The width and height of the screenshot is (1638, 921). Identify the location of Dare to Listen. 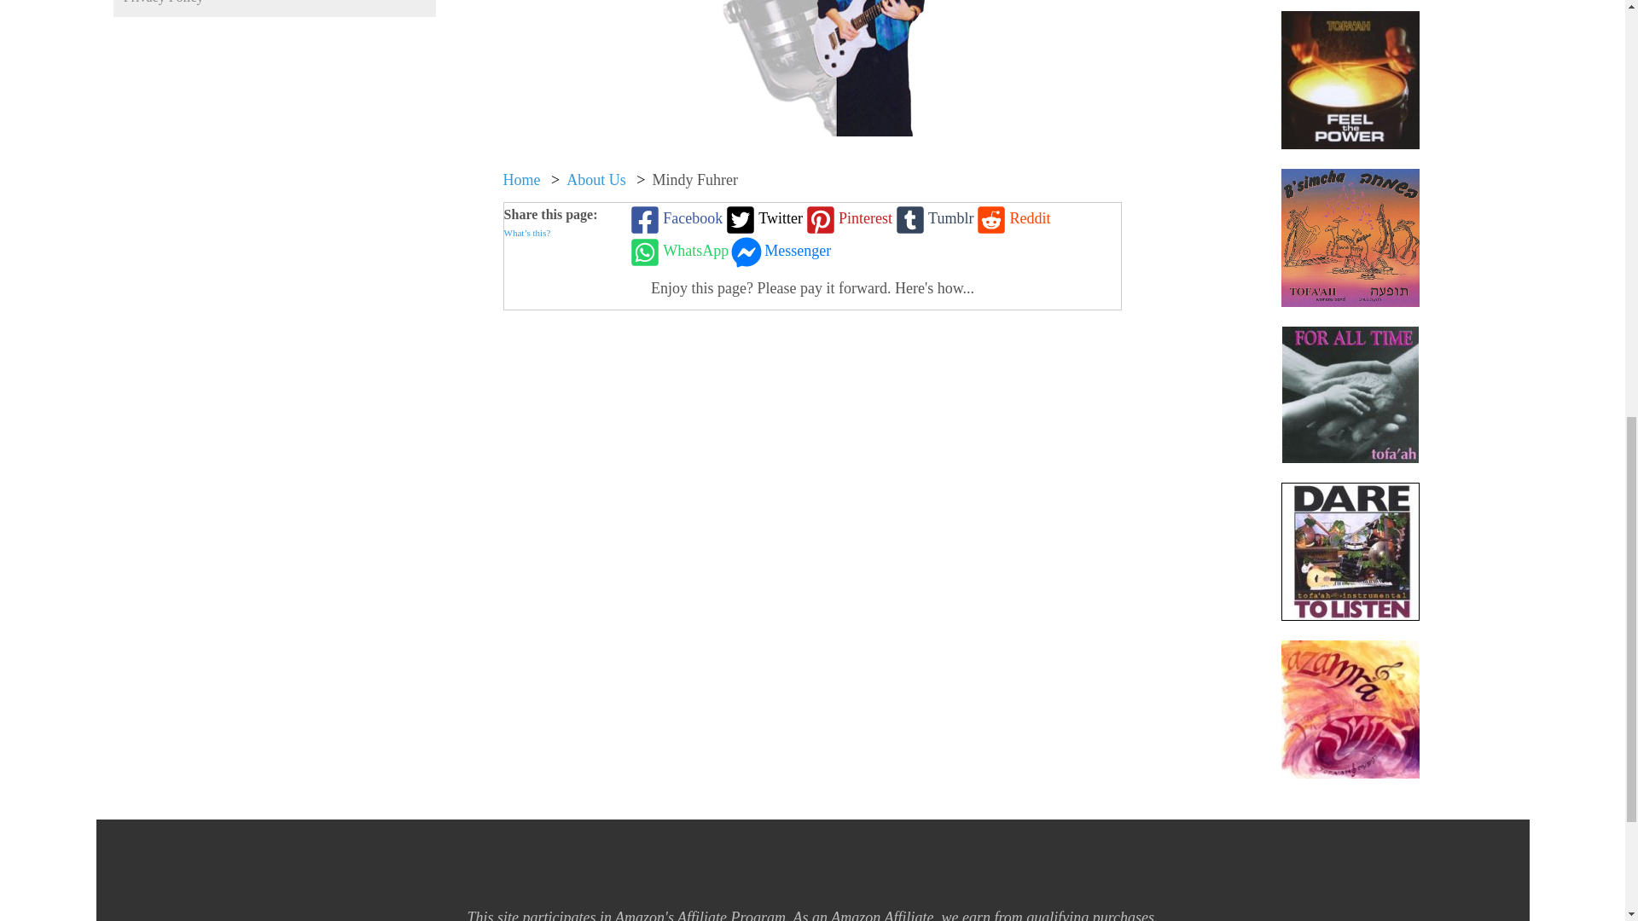
(1350, 551).